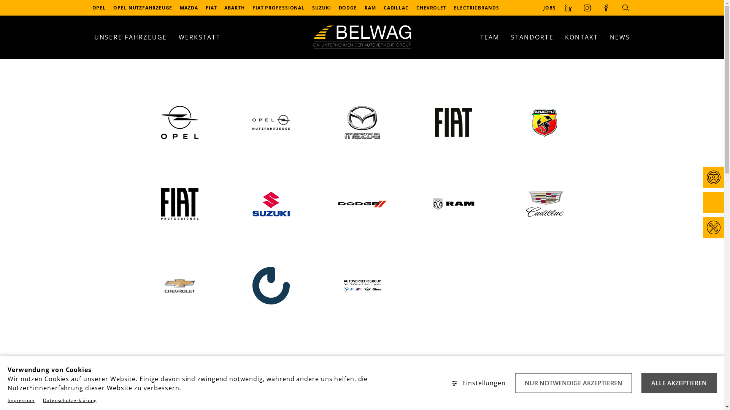  Describe the element at coordinates (573, 383) in the screenshot. I see `NUR NOTWENDIGE AKZEPTIEREN` at that location.